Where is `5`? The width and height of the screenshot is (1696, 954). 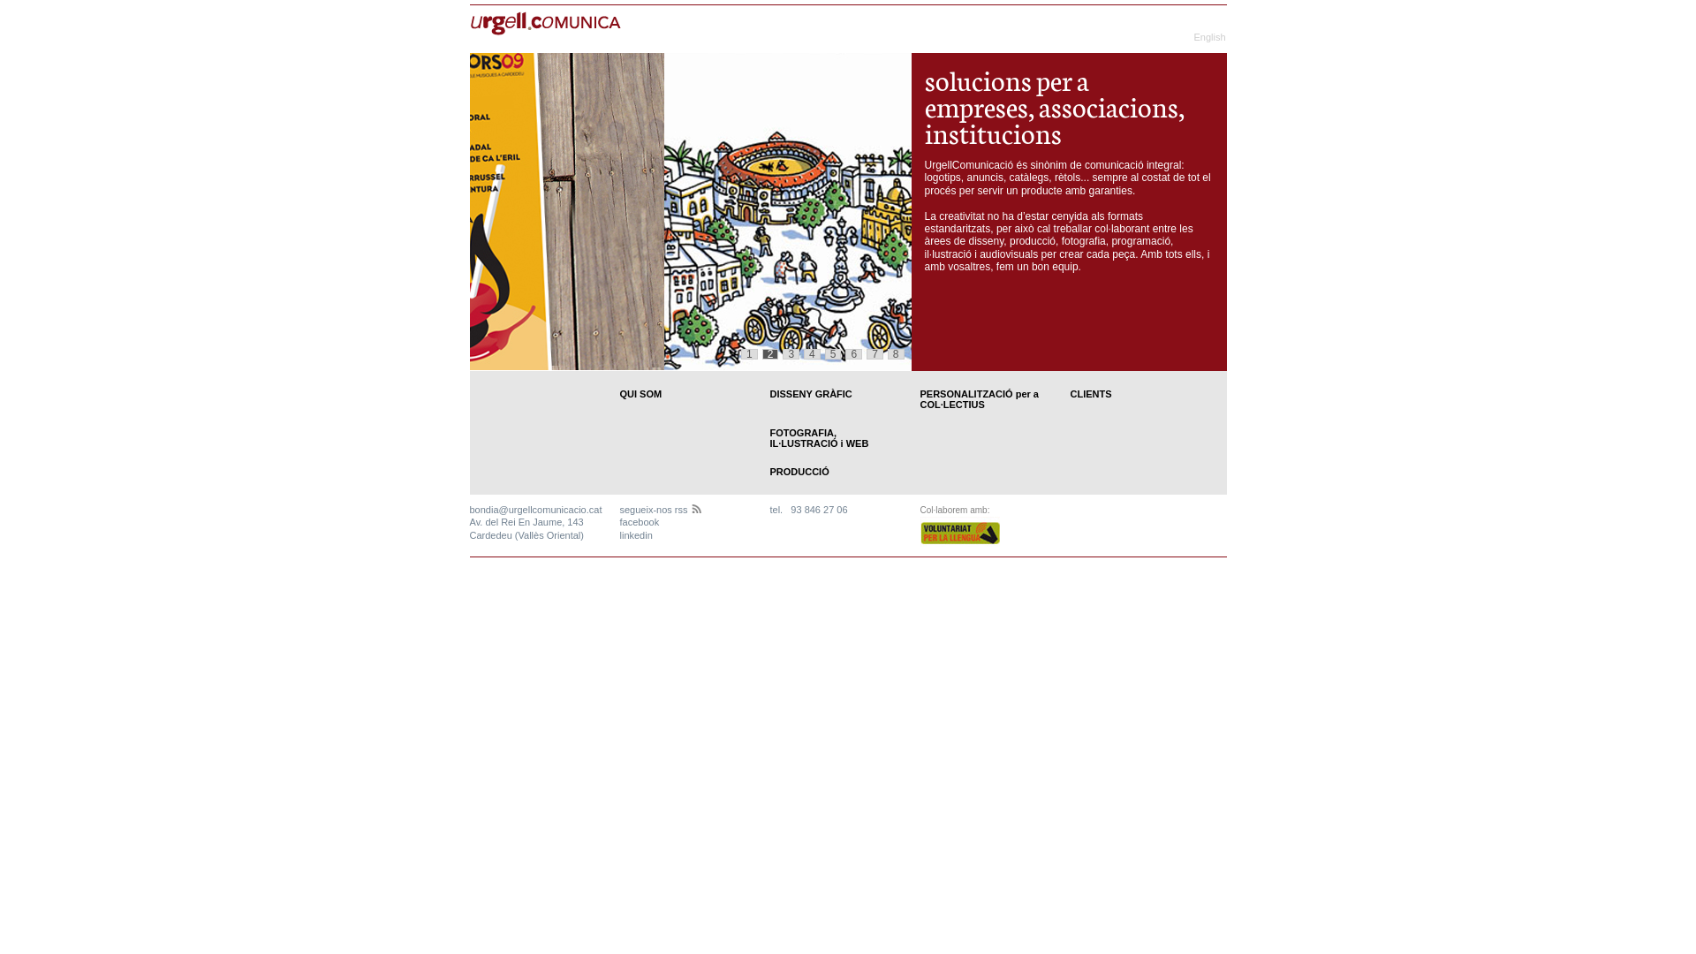
5 is located at coordinates (834, 354).